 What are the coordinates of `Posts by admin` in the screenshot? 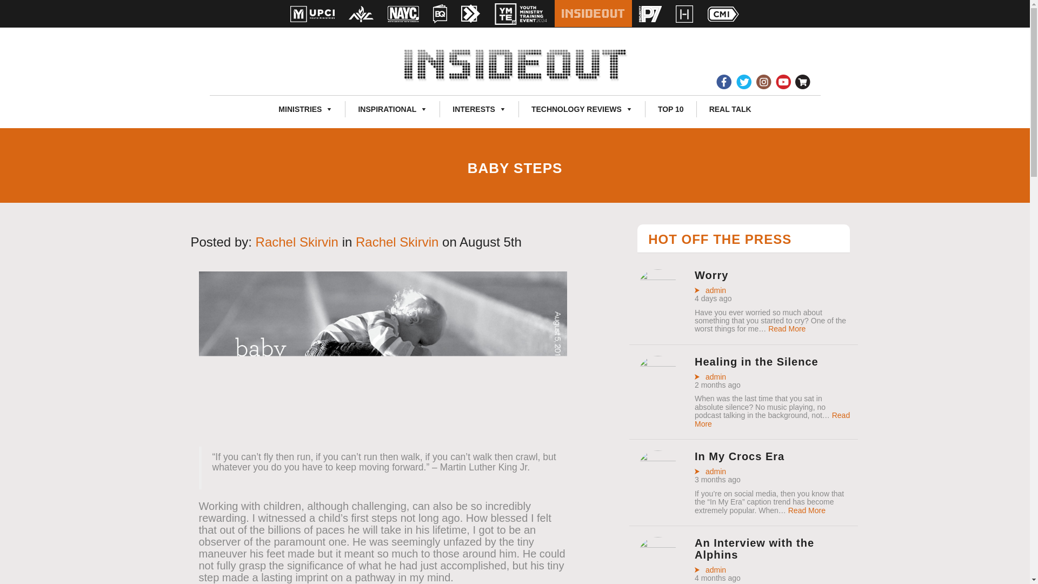 It's located at (710, 472).